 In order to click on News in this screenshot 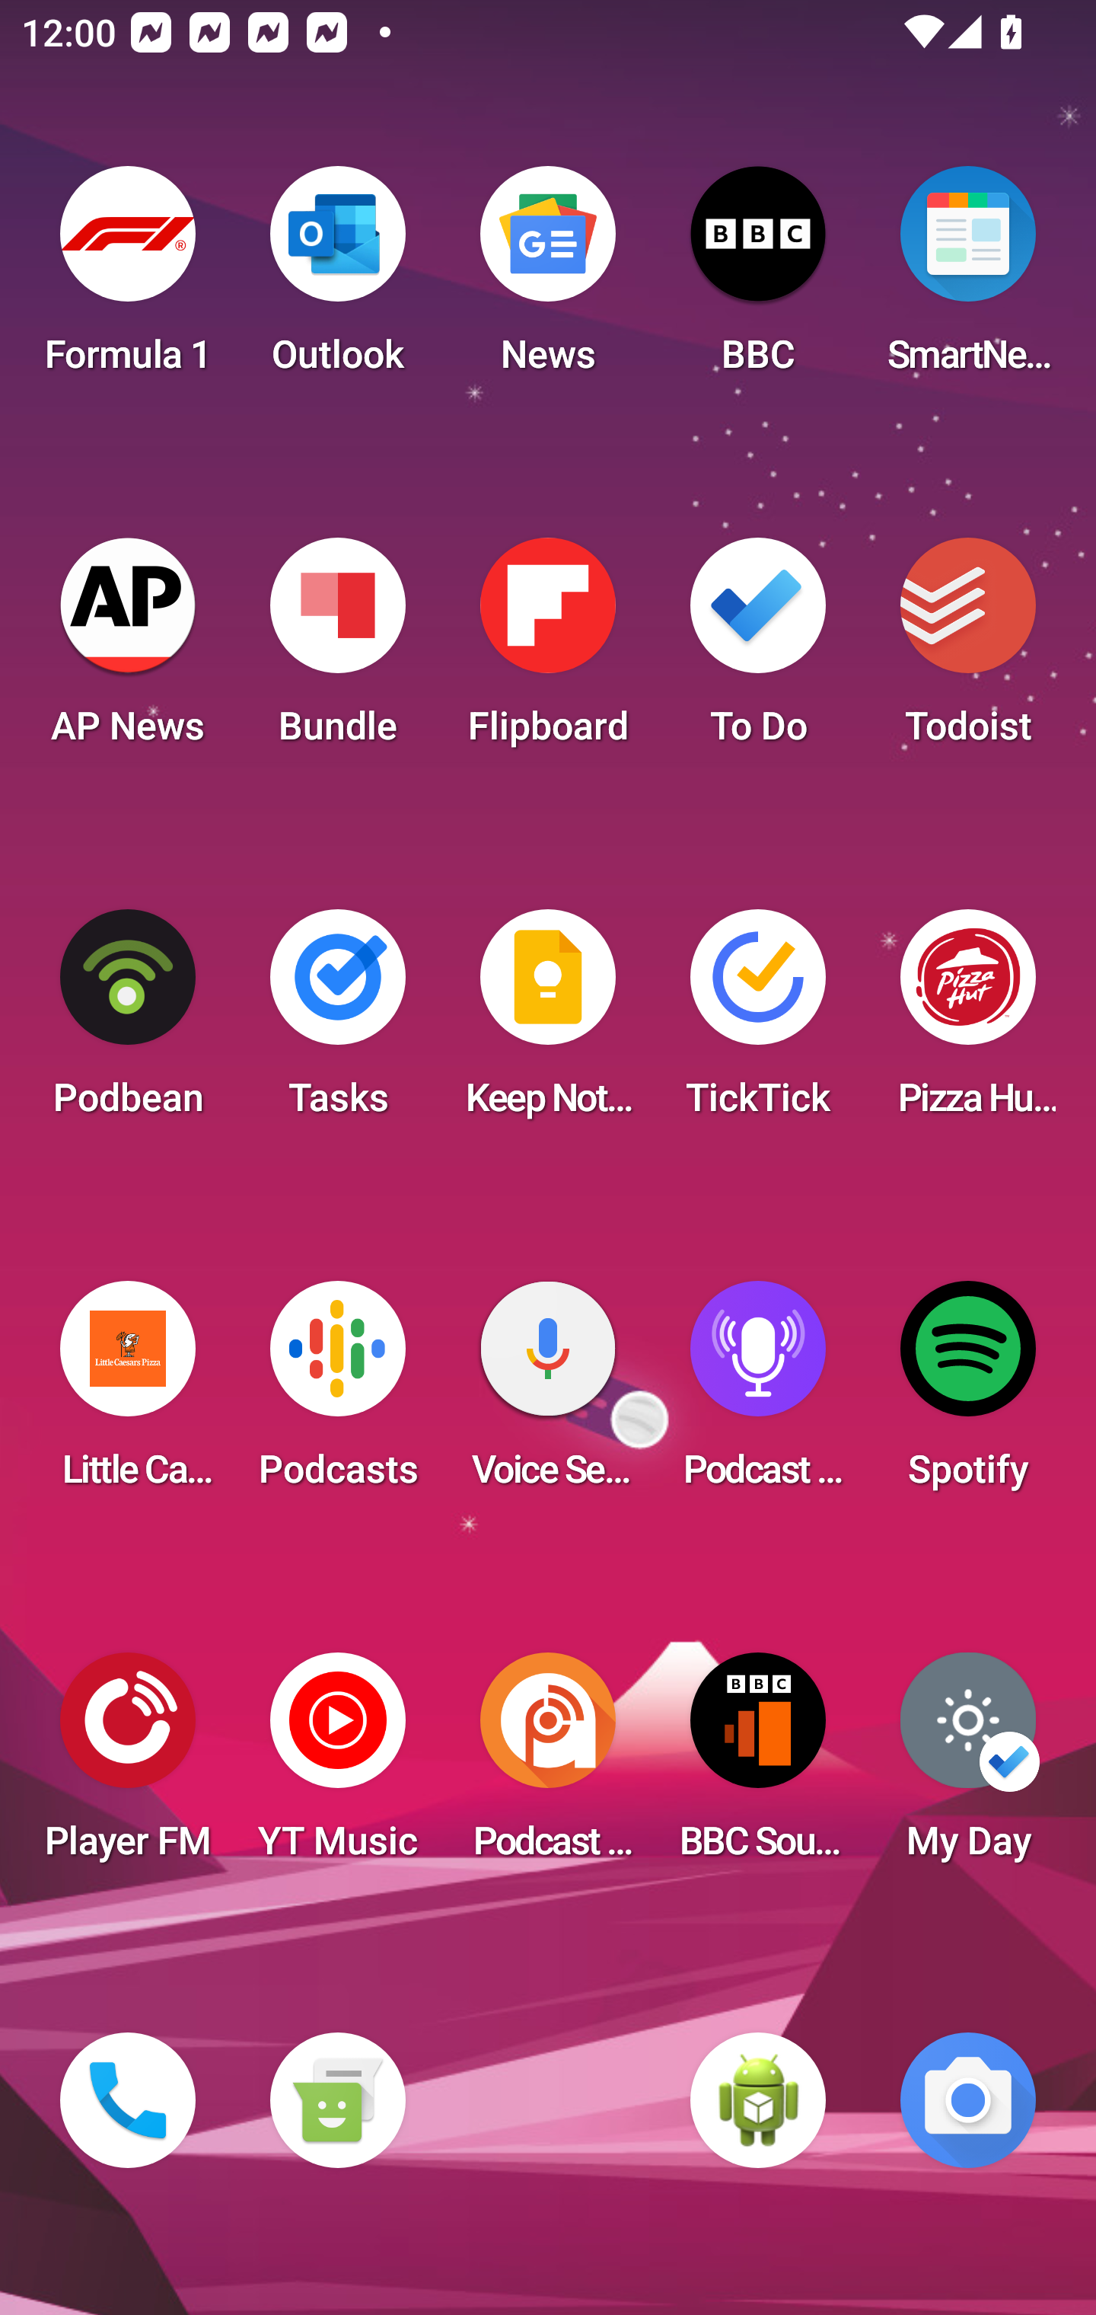, I will do `click(548, 279)`.